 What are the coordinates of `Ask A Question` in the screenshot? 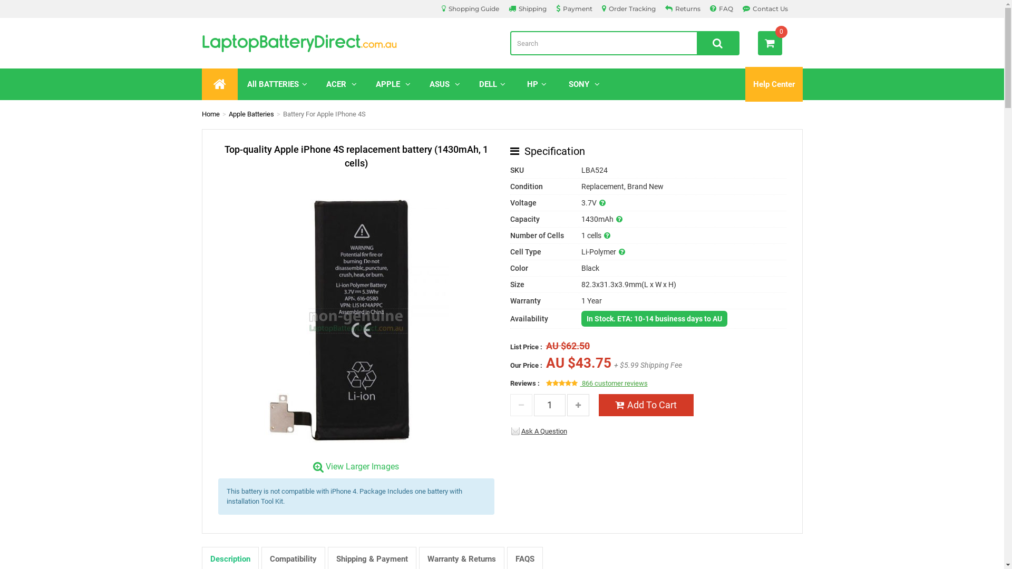 It's located at (539, 431).